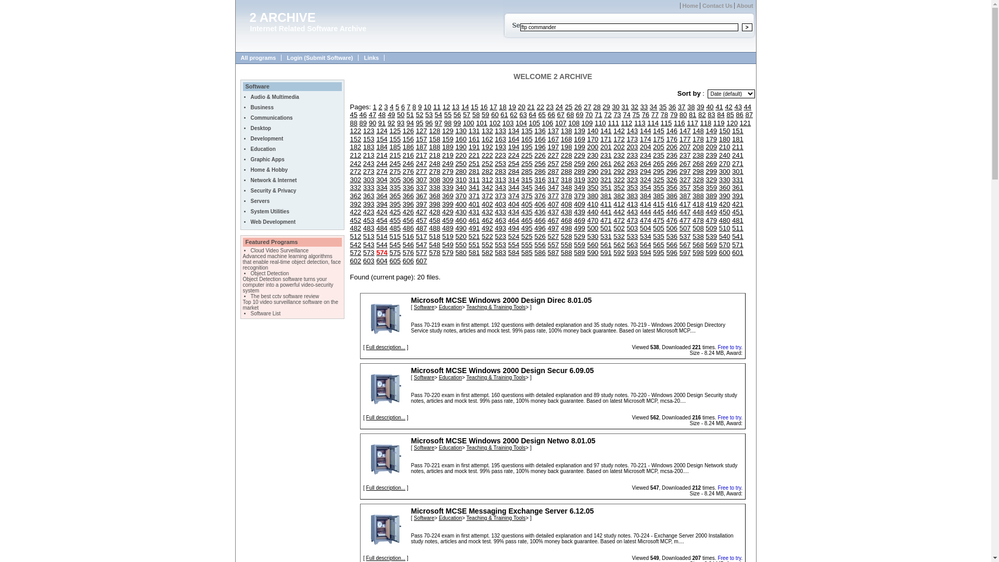 The width and height of the screenshot is (999, 562). What do you see at coordinates (527, 204) in the screenshot?
I see `405` at bounding box center [527, 204].